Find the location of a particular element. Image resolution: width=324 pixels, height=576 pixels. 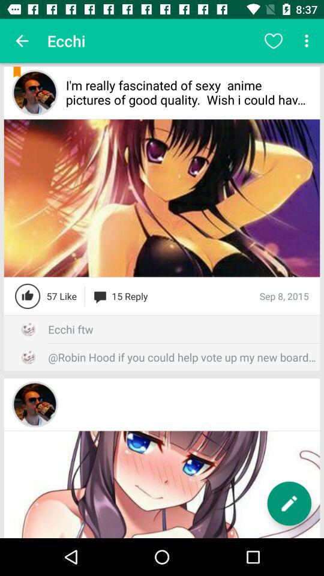

open the item at the bottom right corner is located at coordinates (289, 503).